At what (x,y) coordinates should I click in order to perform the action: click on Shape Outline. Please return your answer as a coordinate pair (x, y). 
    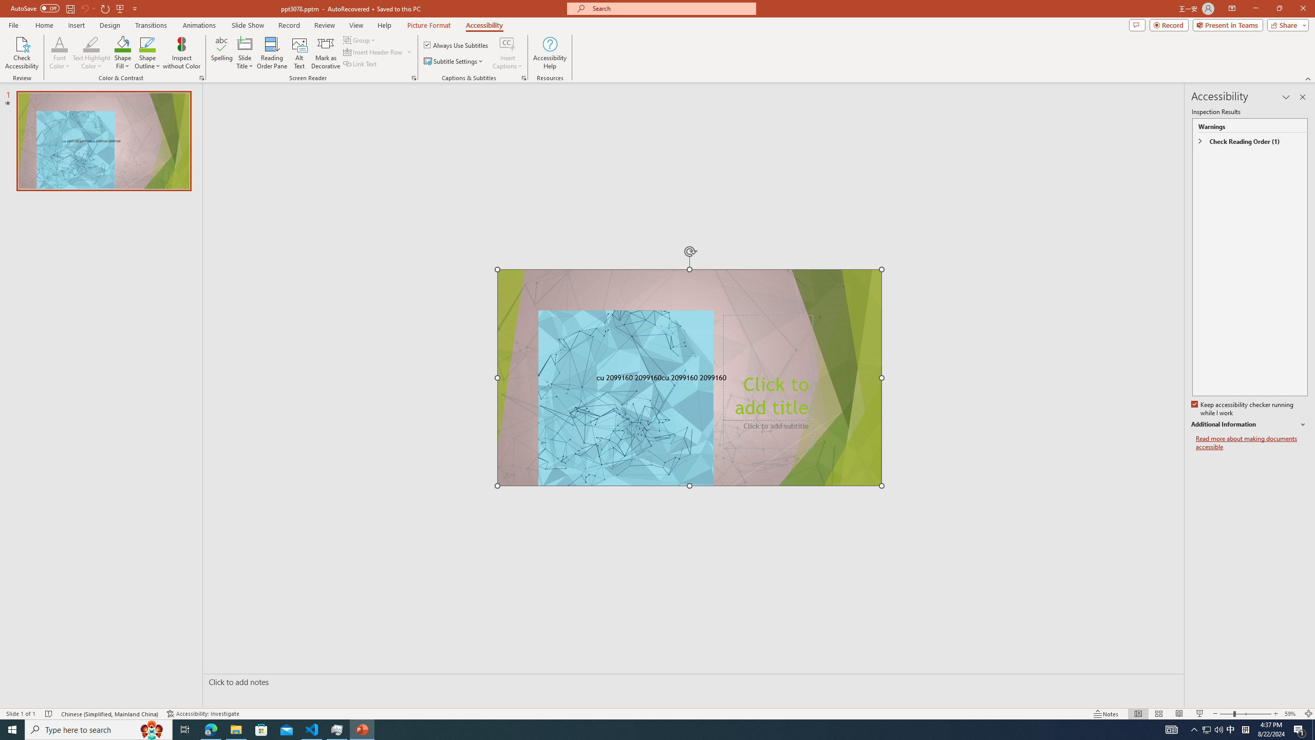
    Looking at the image, I should click on (148, 53).